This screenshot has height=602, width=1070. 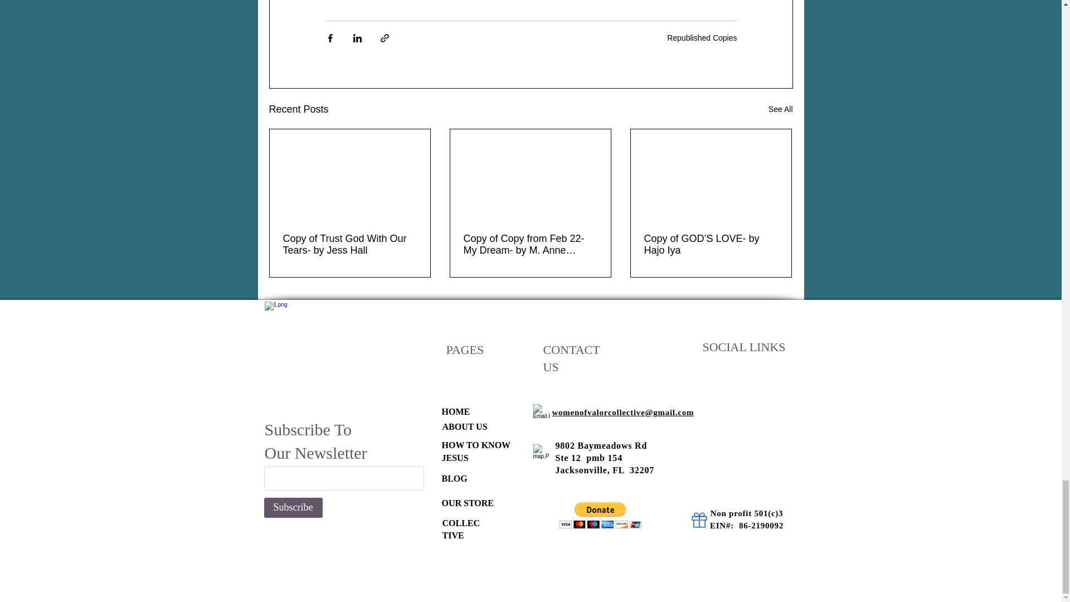 What do you see at coordinates (601, 445) in the screenshot?
I see `9802 Baymeadows Rd` at bounding box center [601, 445].